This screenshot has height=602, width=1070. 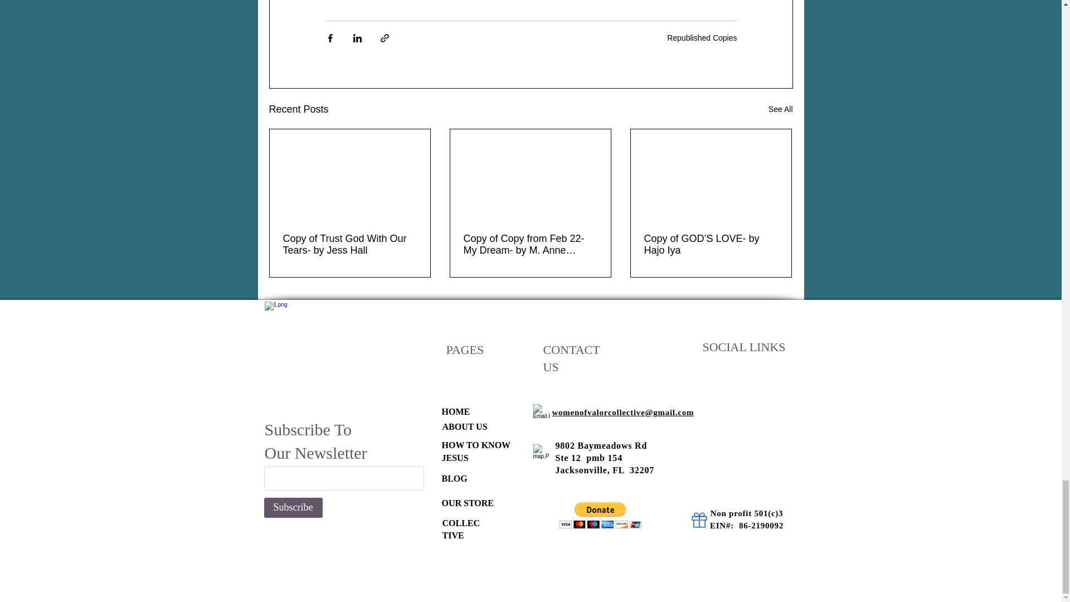 What do you see at coordinates (601, 445) in the screenshot?
I see `9802 Baymeadows Rd` at bounding box center [601, 445].